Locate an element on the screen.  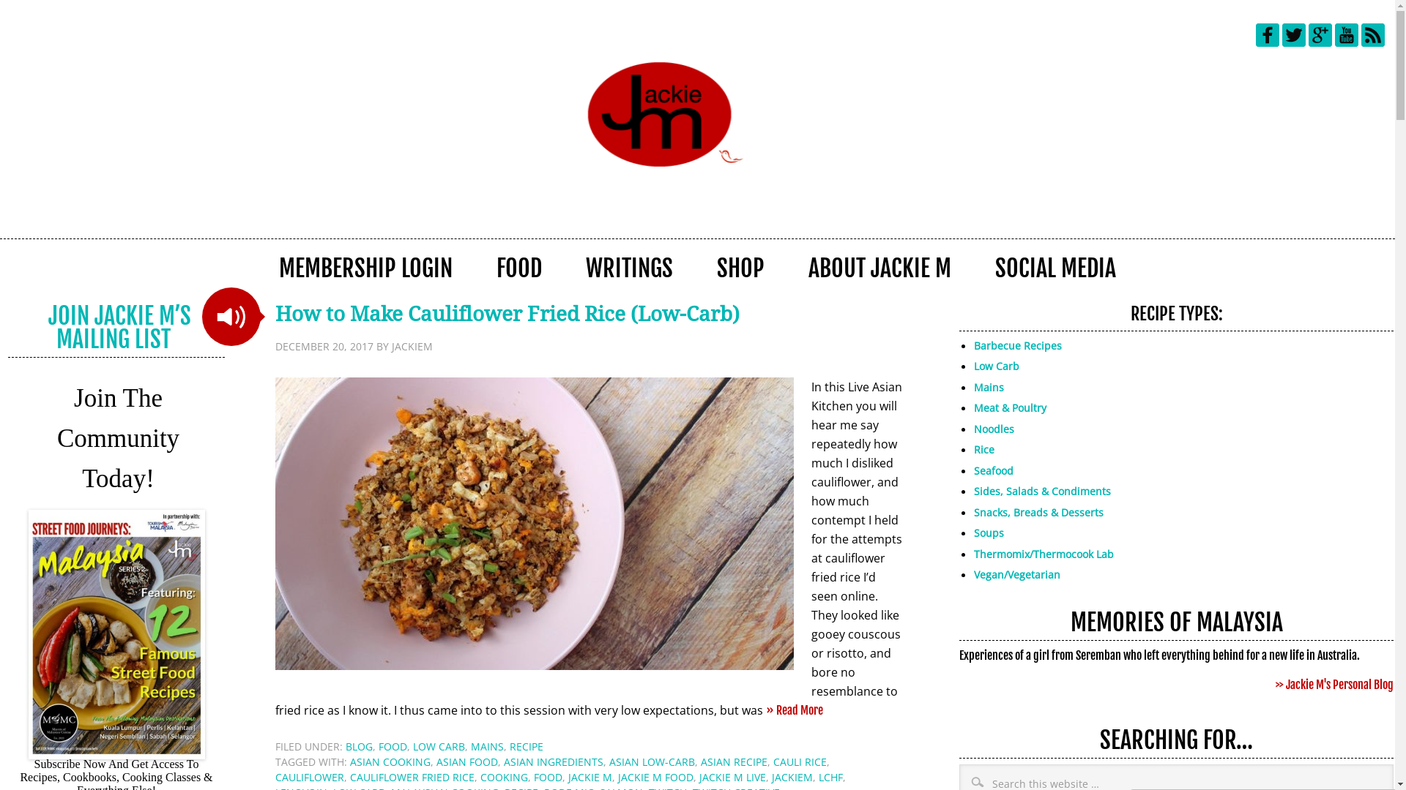
JACKIE M is located at coordinates (590, 777).